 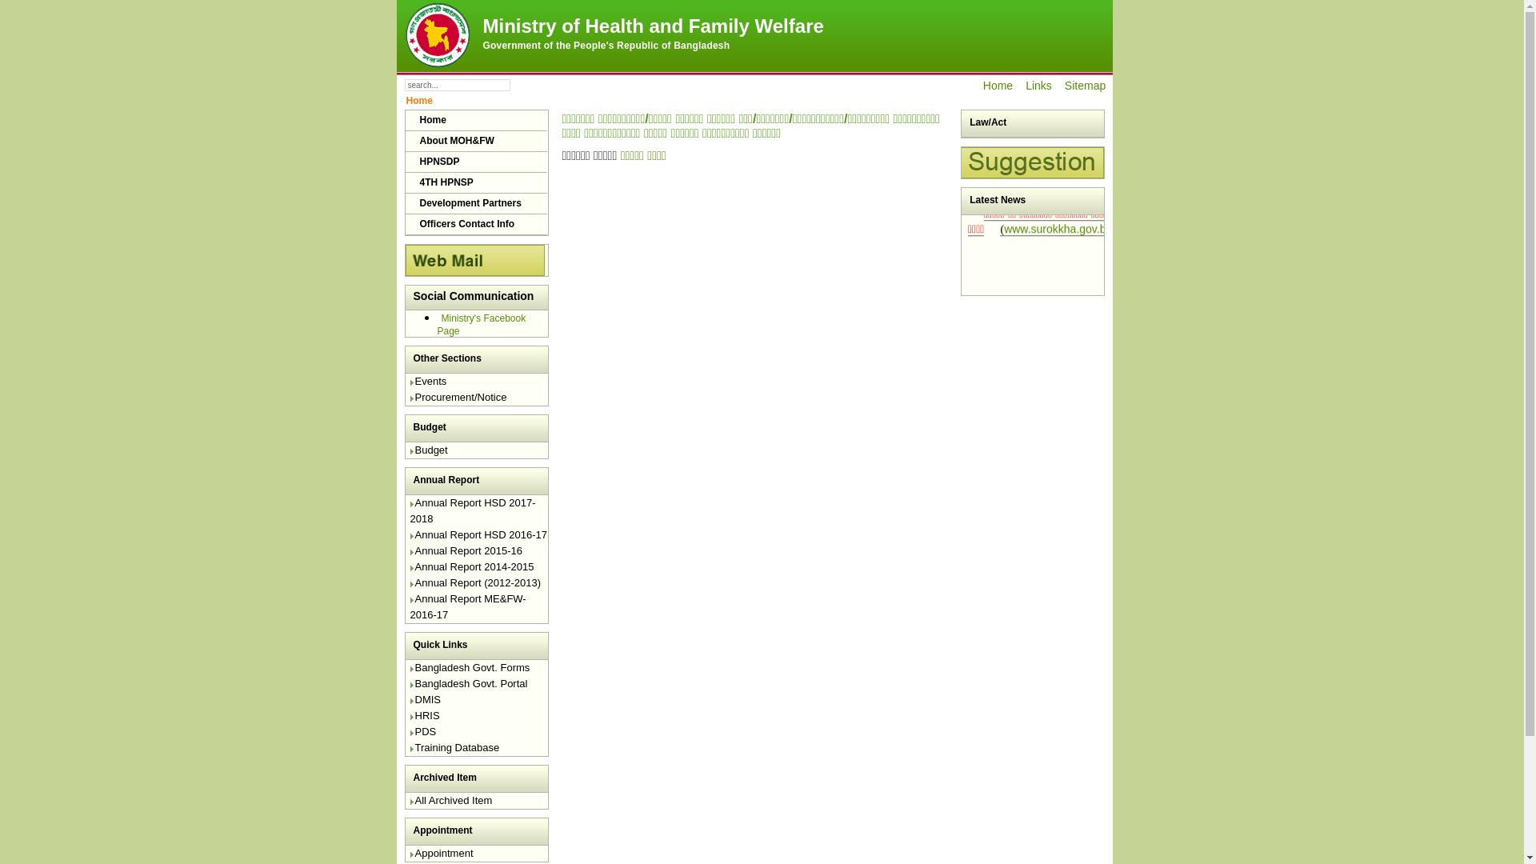 I want to click on Search, so click(x=533, y=85).